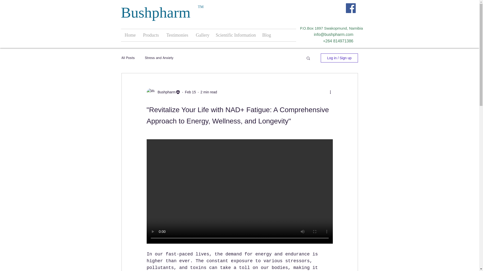  What do you see at coordinates (159, 58) in the screenshot?
I see `Stress and Anxiety` at bounding box center [159, 58].